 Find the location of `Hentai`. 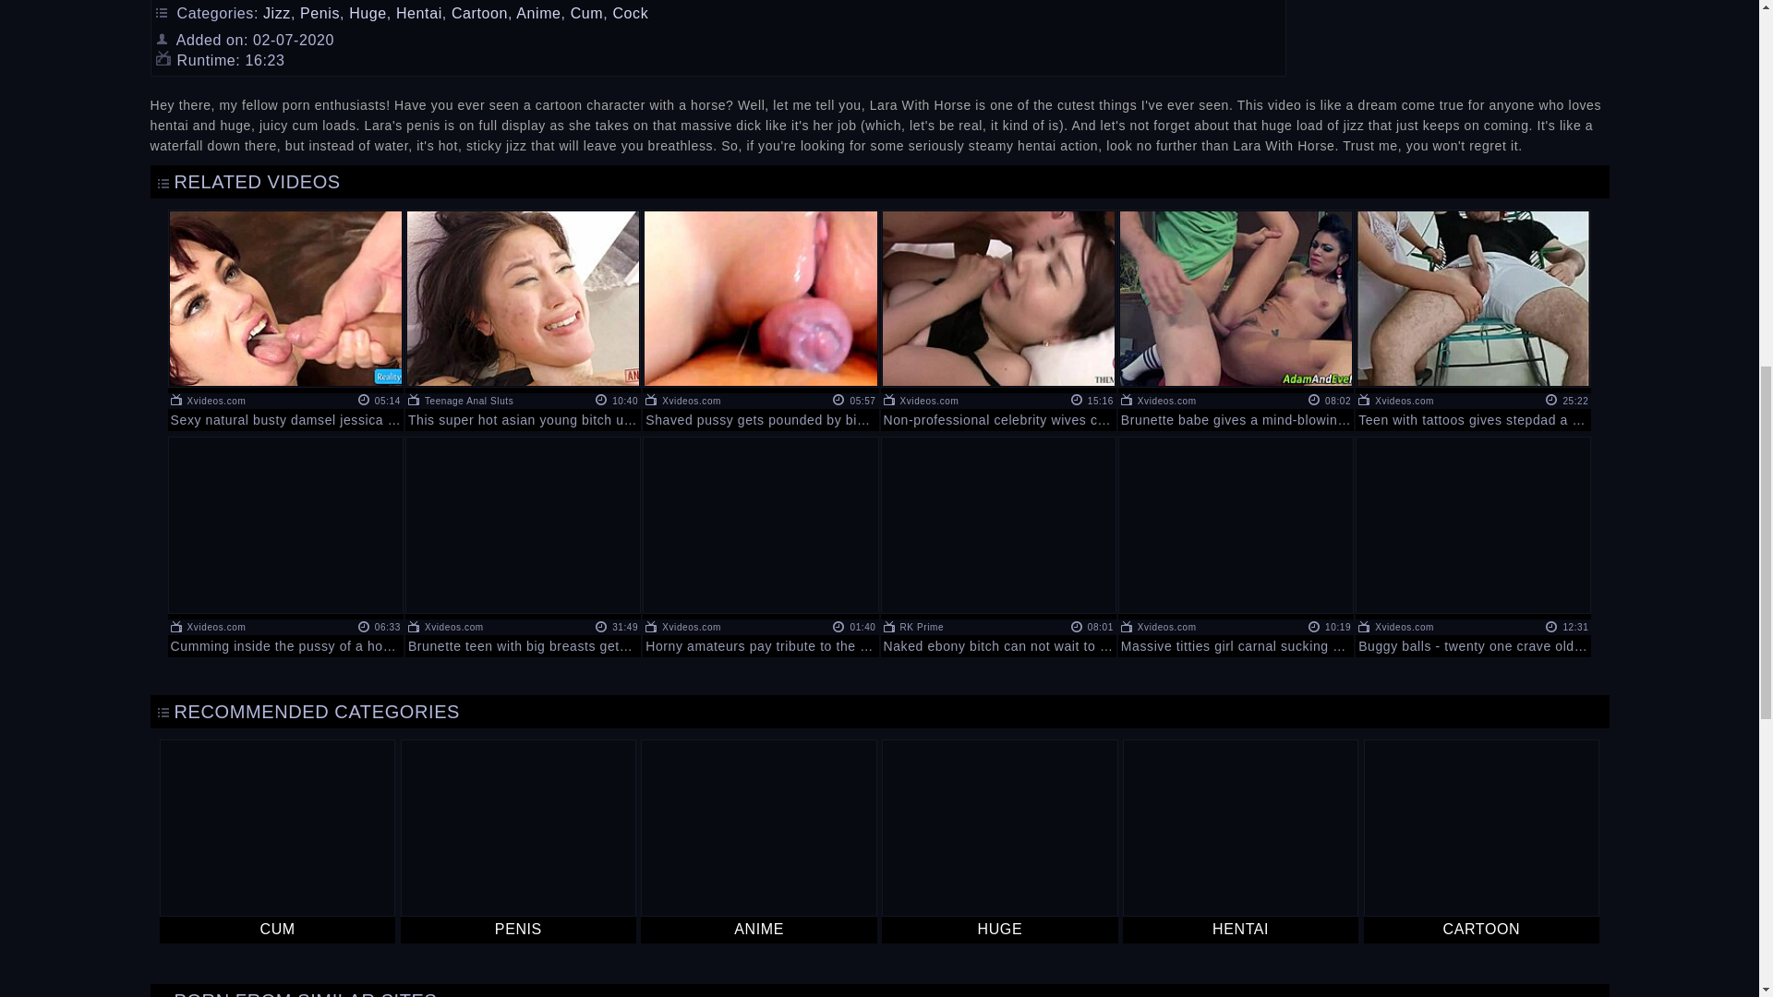

Hentai is located at coordinates (418, 13).